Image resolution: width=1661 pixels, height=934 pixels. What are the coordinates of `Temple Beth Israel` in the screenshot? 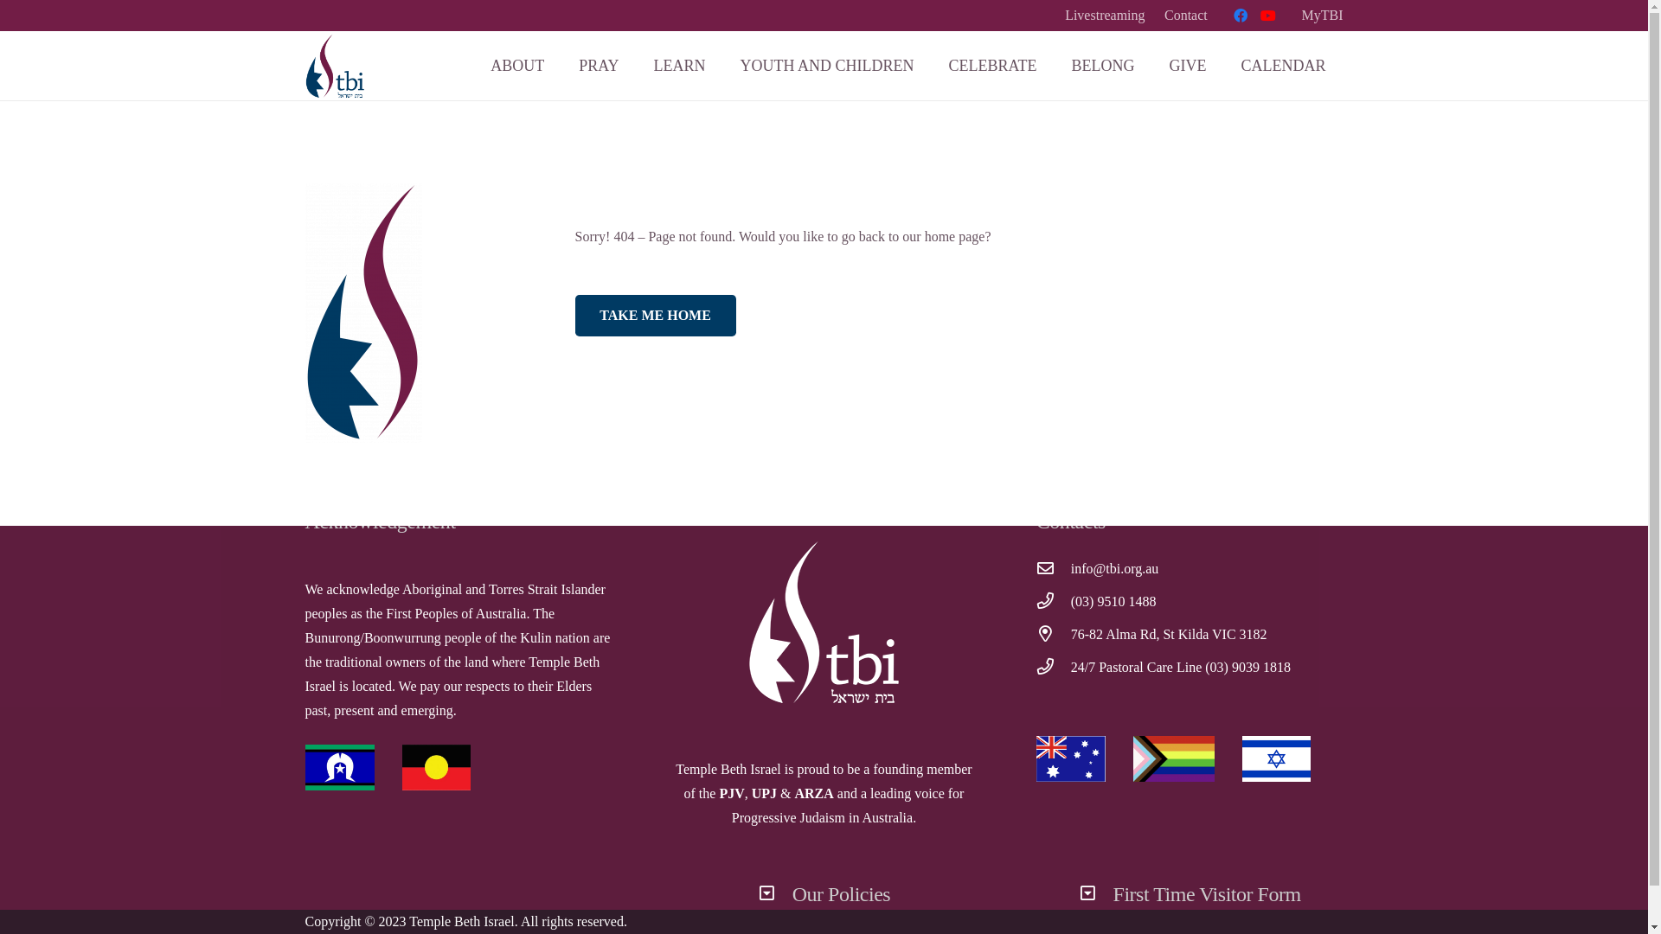 It's located at (462, 922).